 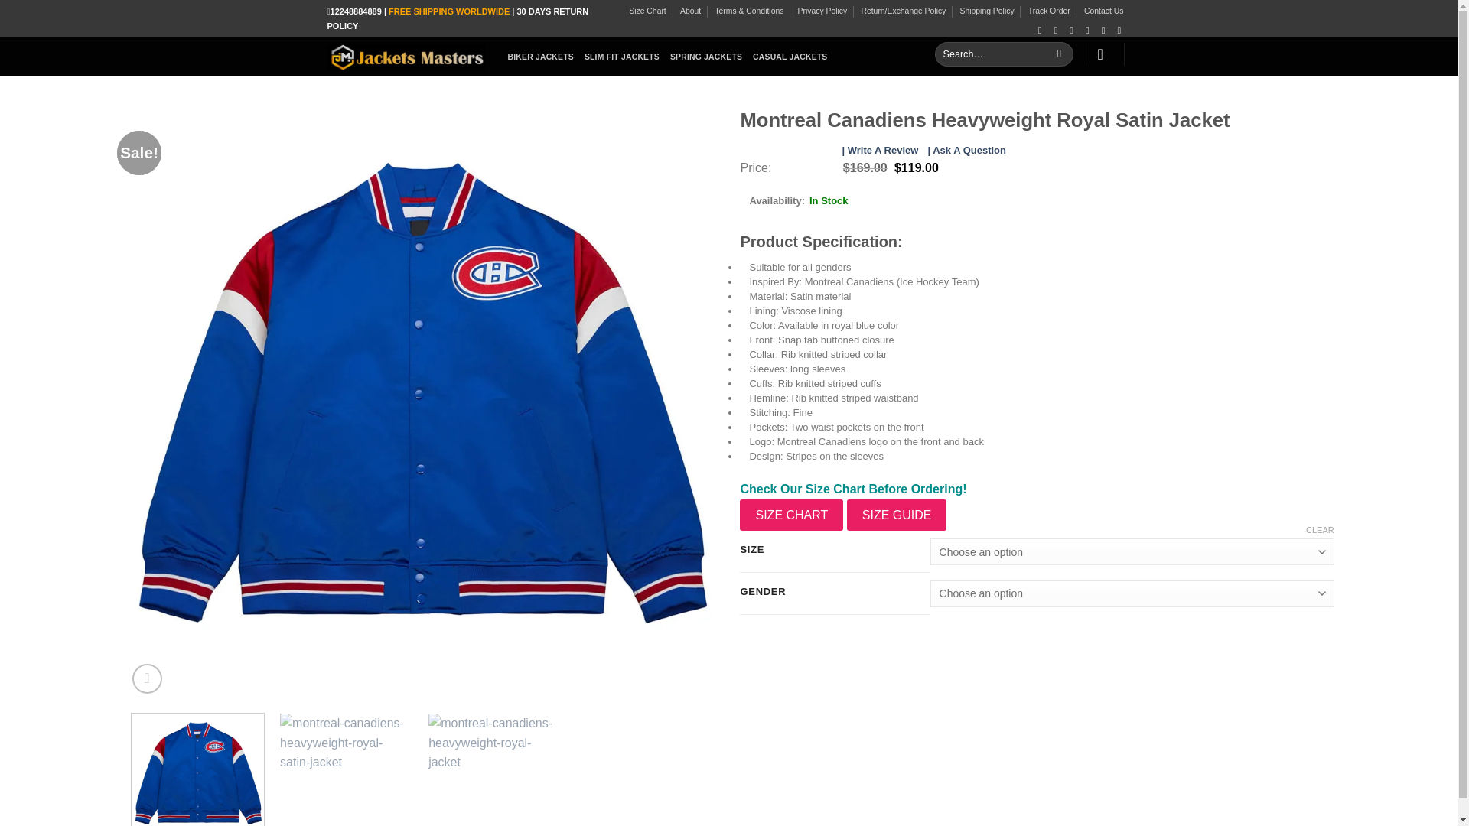 I want to click on Track Order, so click(x=1050, y=11).